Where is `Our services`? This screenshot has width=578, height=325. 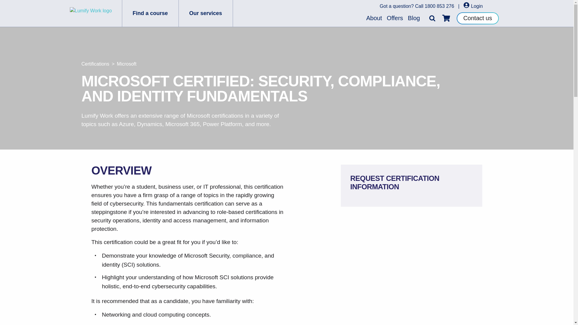 Our services is located at coordinates (206, 13).